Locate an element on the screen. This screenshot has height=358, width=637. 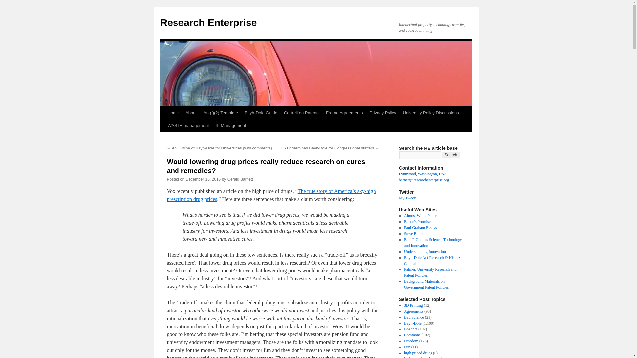
University Policy Discussions is located at coordinates (431, 113).